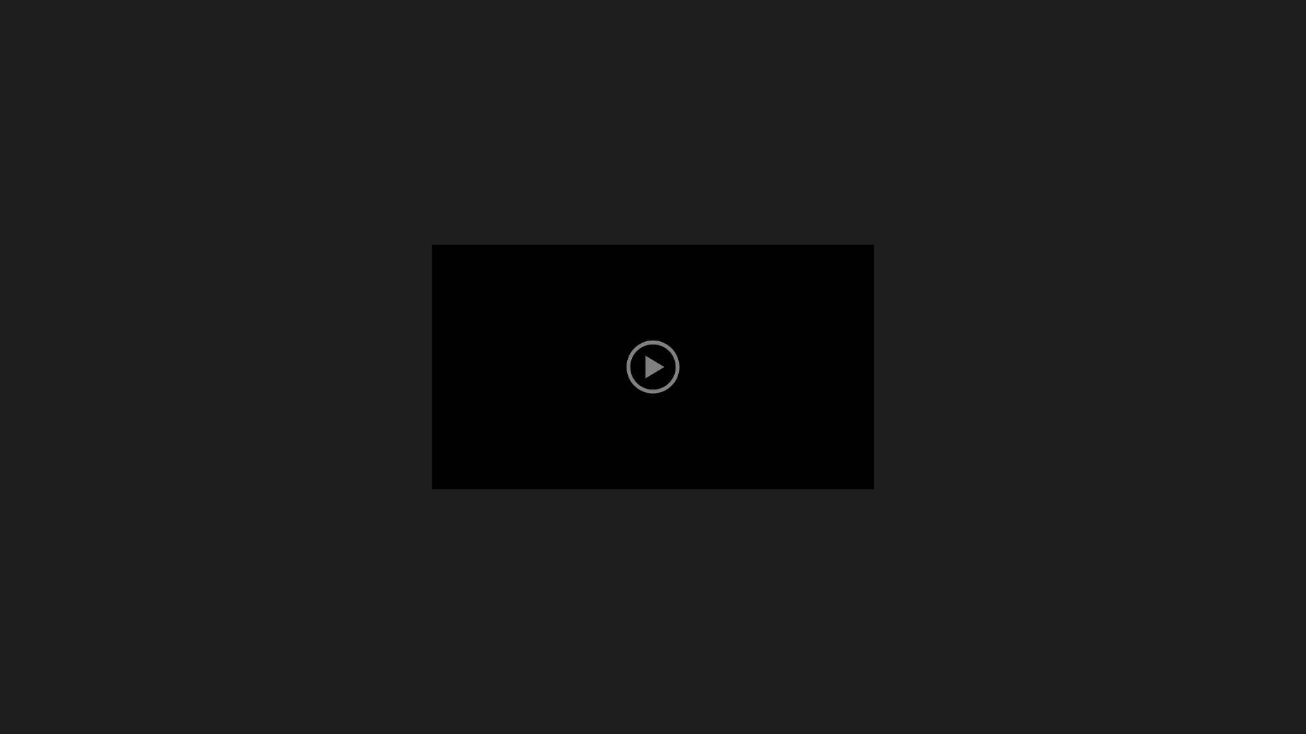 This screenshot has height=734, width=1306. I want to click on home, so click(971, 22).